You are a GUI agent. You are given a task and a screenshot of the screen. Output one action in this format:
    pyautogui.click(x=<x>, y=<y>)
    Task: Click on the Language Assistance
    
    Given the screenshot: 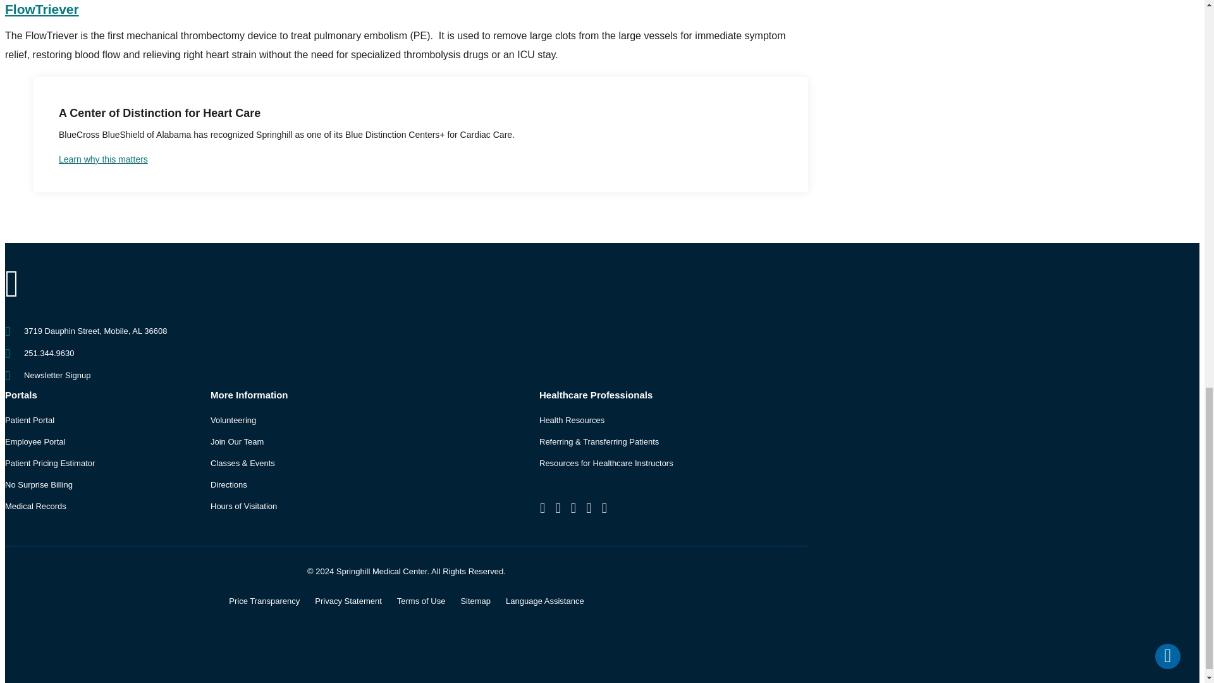 What is the action you would take?
    pyautogui.click(x=545, y=601)
    